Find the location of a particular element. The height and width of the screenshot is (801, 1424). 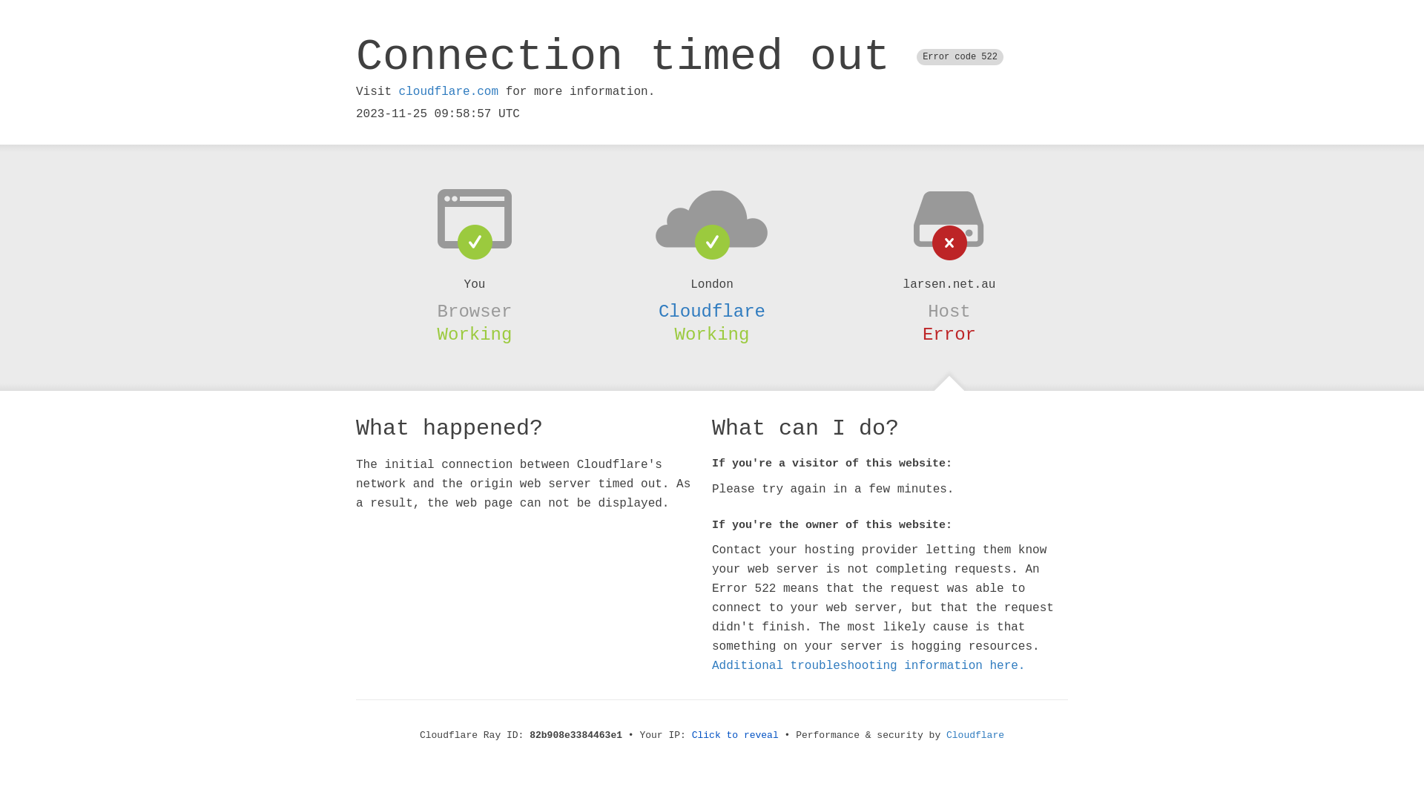

cloudflare.com is located at coordinates (449, 92).